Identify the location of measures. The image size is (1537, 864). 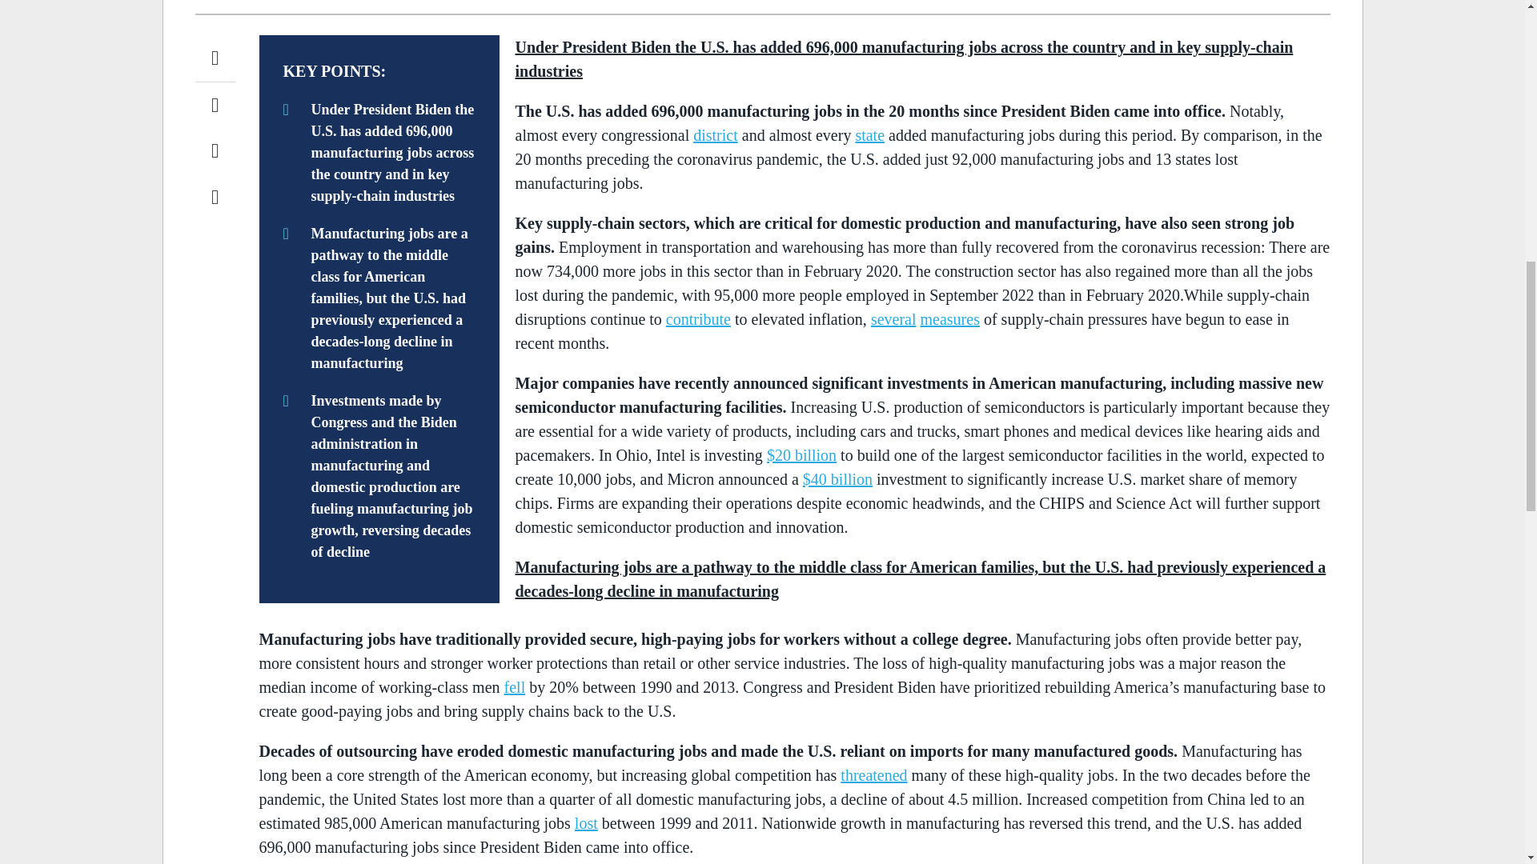
(950, 318).